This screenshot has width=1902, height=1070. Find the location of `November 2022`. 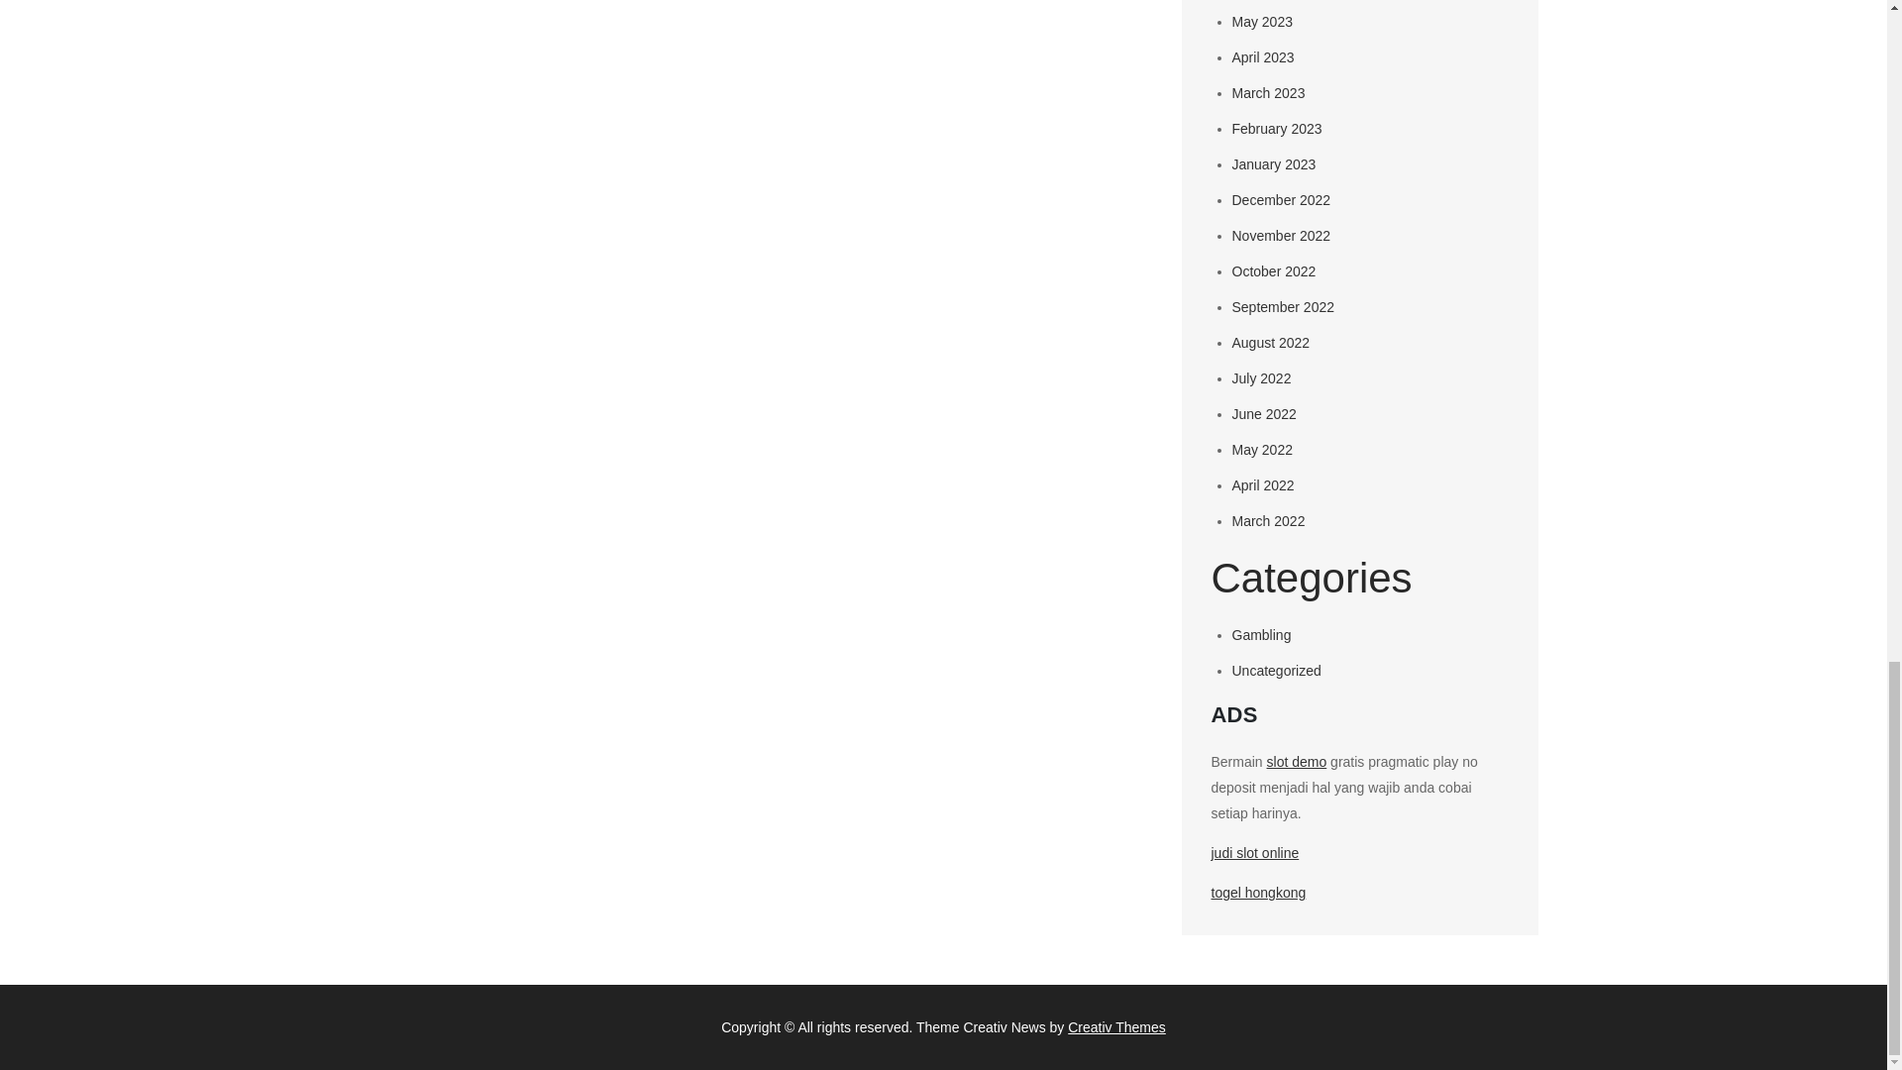

November 2022 is located at coordinates (1282, 236).